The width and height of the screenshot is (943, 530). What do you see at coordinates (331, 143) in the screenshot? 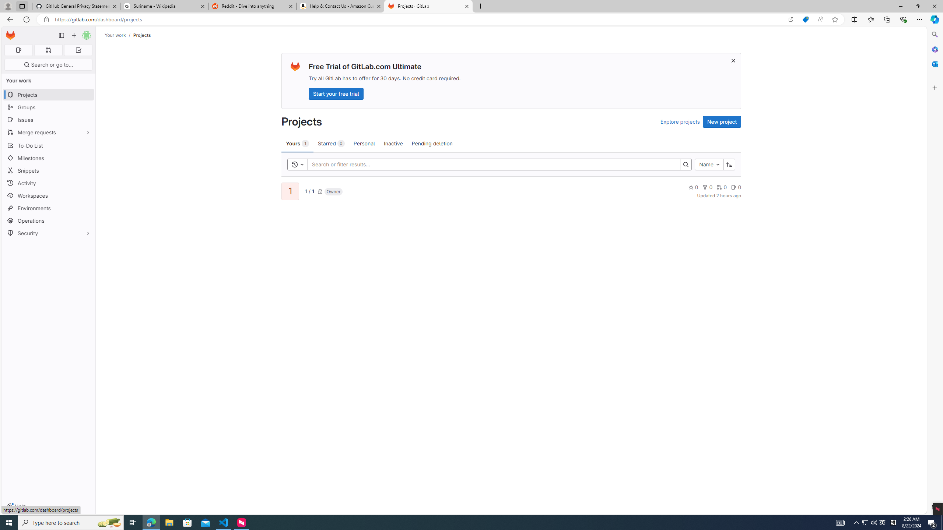
I see `Starred 0` at bounding box center [331, 143].